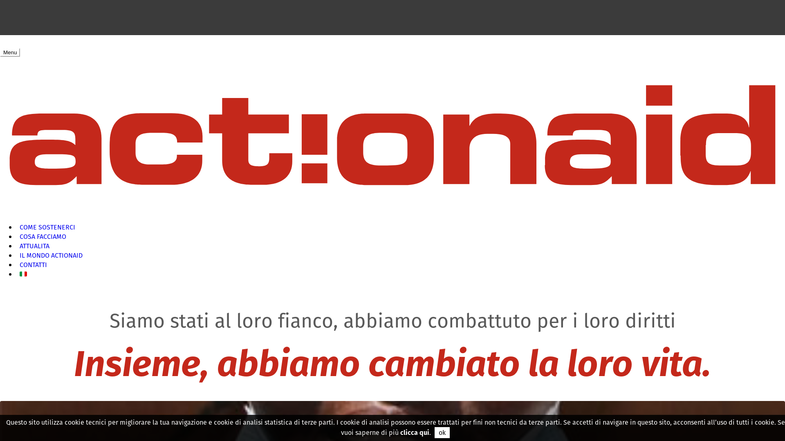 Image resolution: width=785 pixels, height=441 pixels. Describe the element at coordinates (33, 265) in the screenshot. I see `CONTATTI` at that location.